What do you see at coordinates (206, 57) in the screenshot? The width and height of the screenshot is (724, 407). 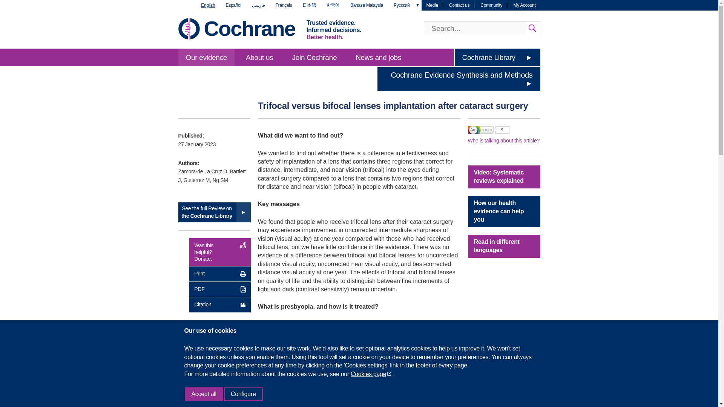 I see `Our evidence` at bounding box center [206, 57].